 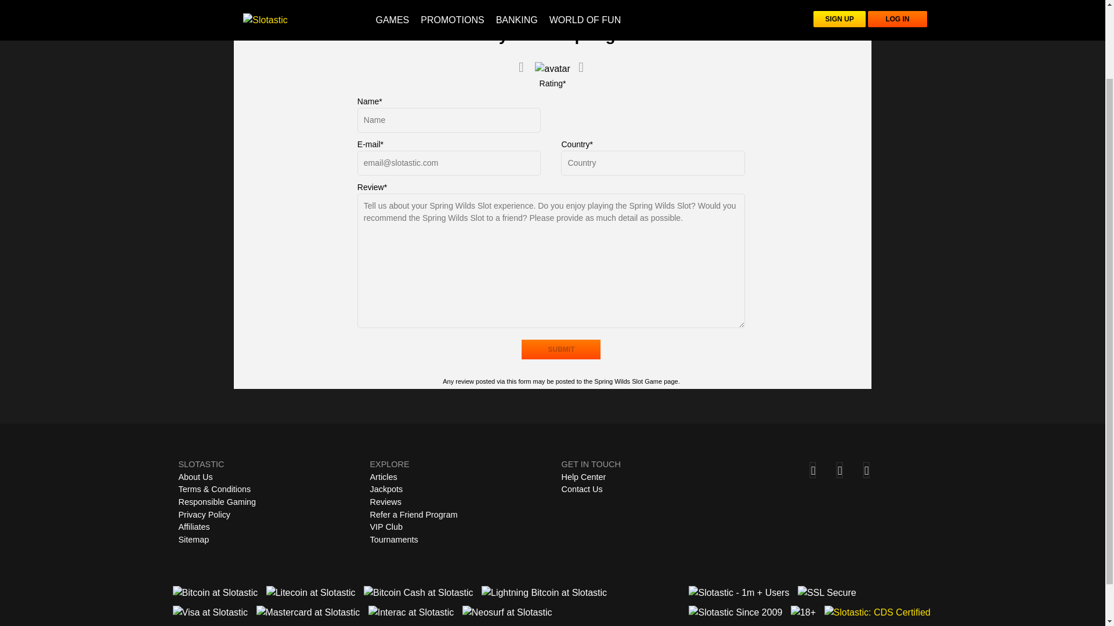 I want to click on Interac at Slotastic, so click(x=411, y=613).